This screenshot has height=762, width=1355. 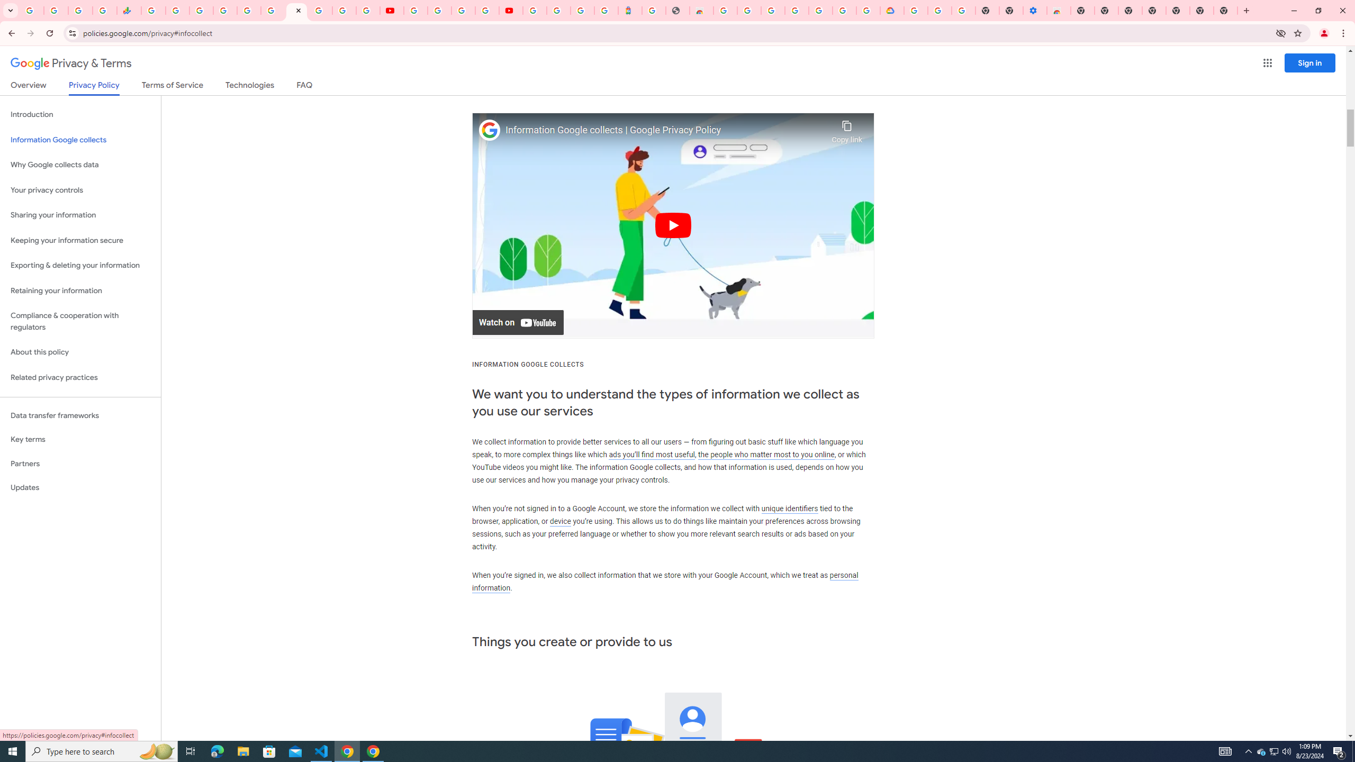 What do you see at coordinates (790, 508) in the screenshot?
I see `unique identifiers` at bounding box center [790, 508].